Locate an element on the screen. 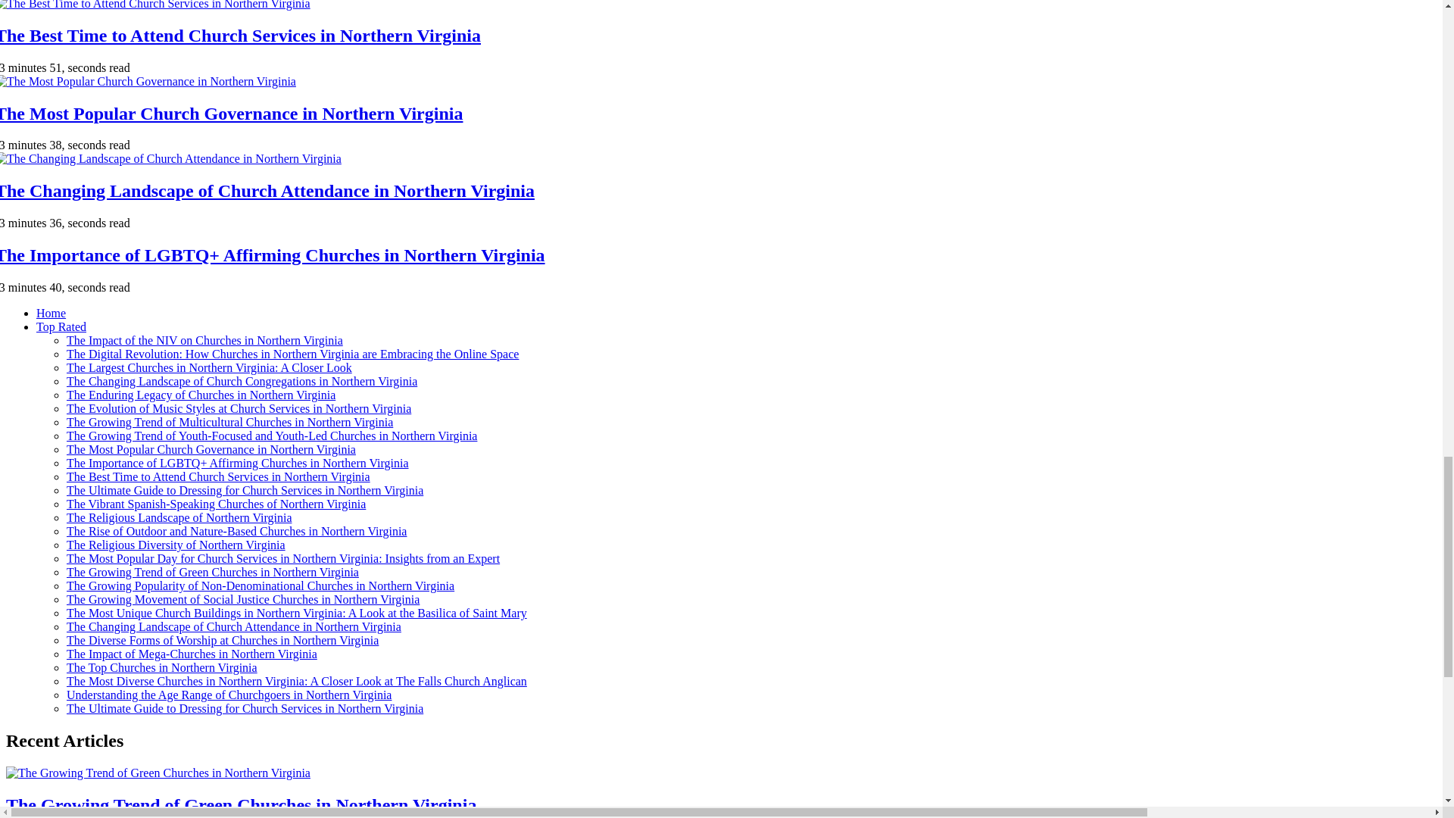 The image size is (1454, 818). The Enduring Legacy of Churches in Northern Virginia is located at coordinates (201, 395).